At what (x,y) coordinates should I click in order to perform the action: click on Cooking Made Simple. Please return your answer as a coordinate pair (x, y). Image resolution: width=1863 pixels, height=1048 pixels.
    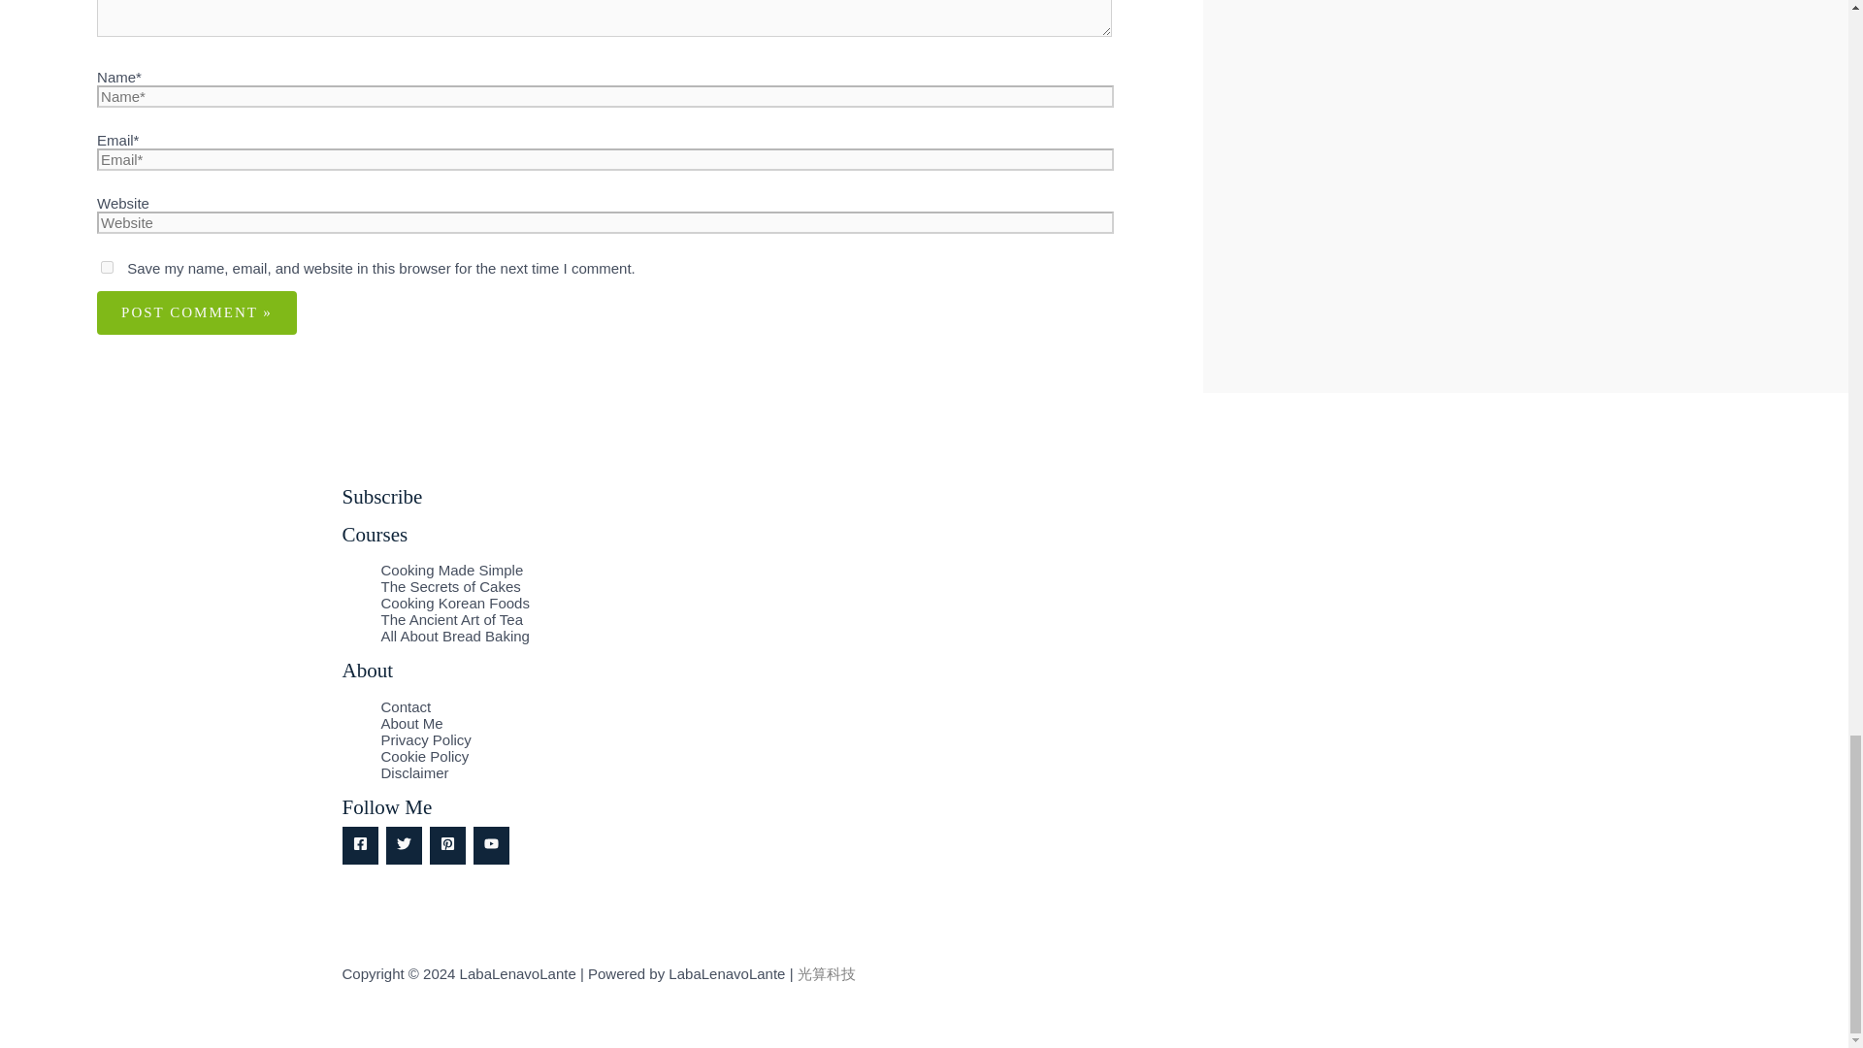
    Looking at the image, I should click on (451, 570).